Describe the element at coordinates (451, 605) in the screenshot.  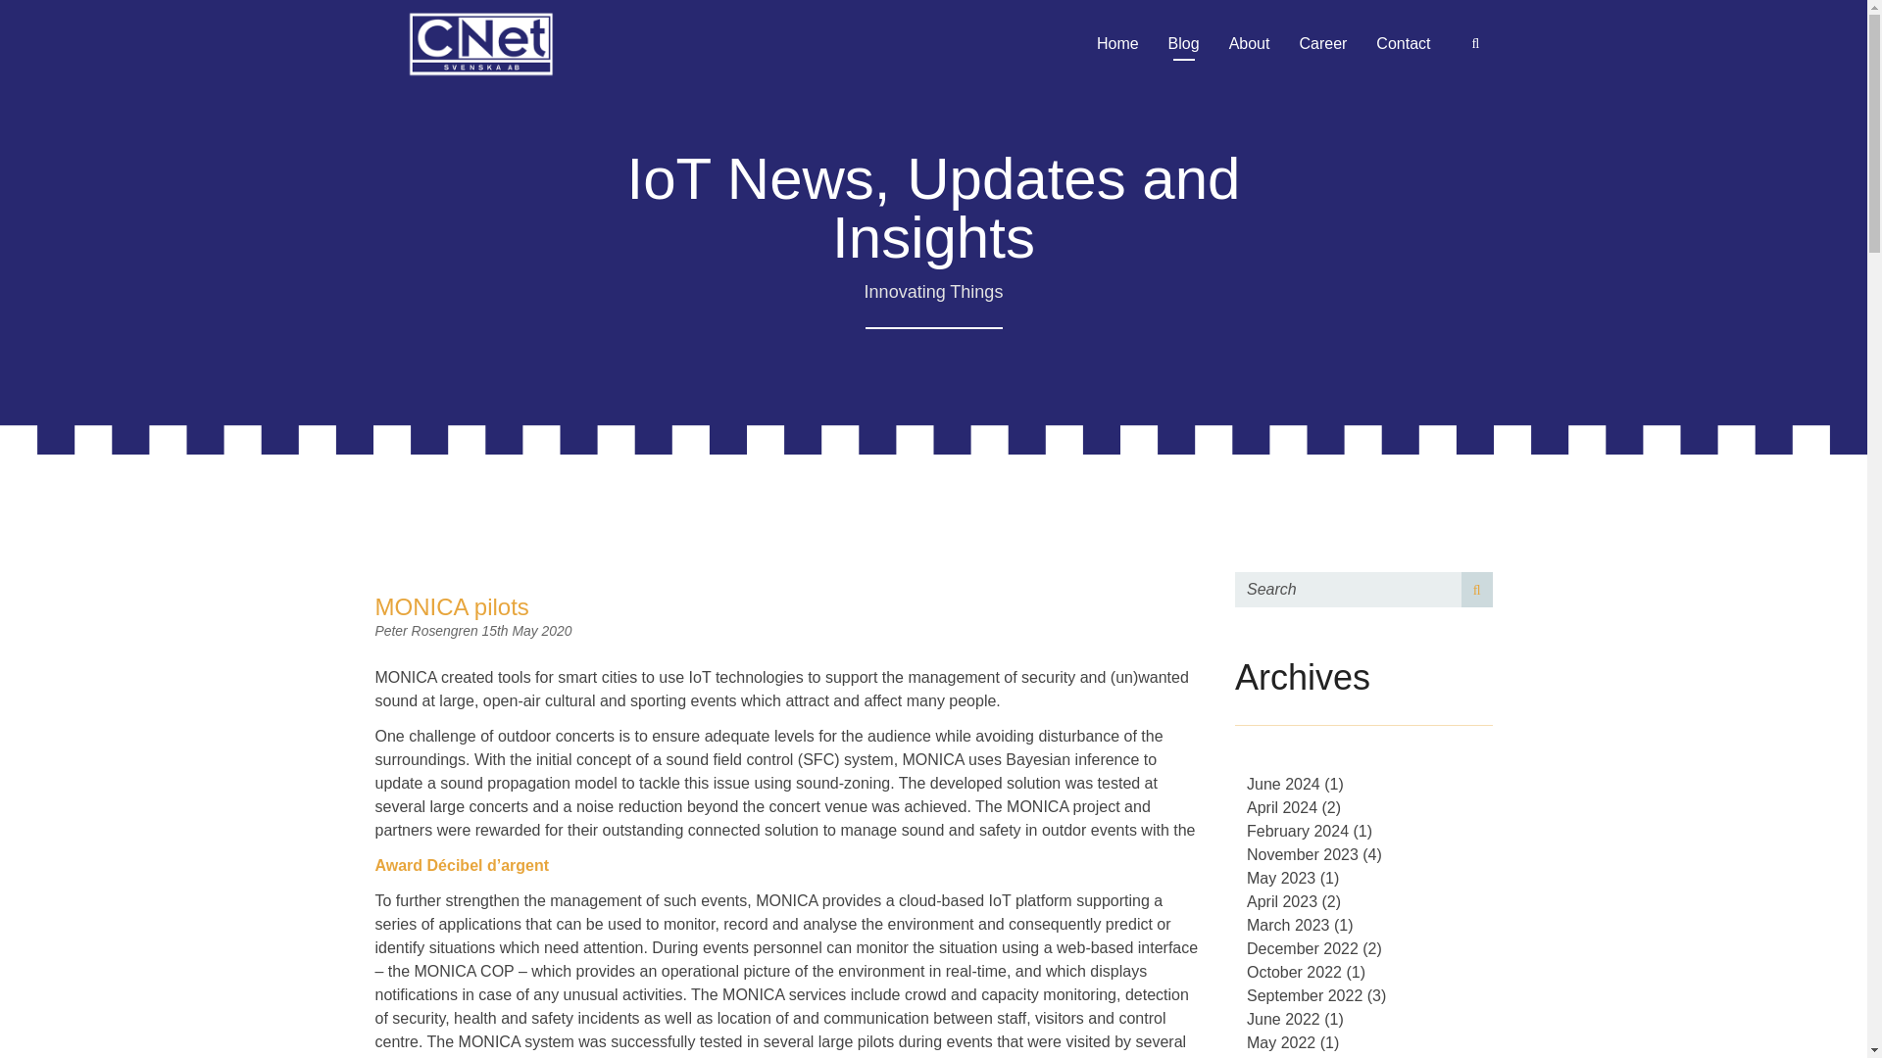
I see `MONICA pilots` at that location.